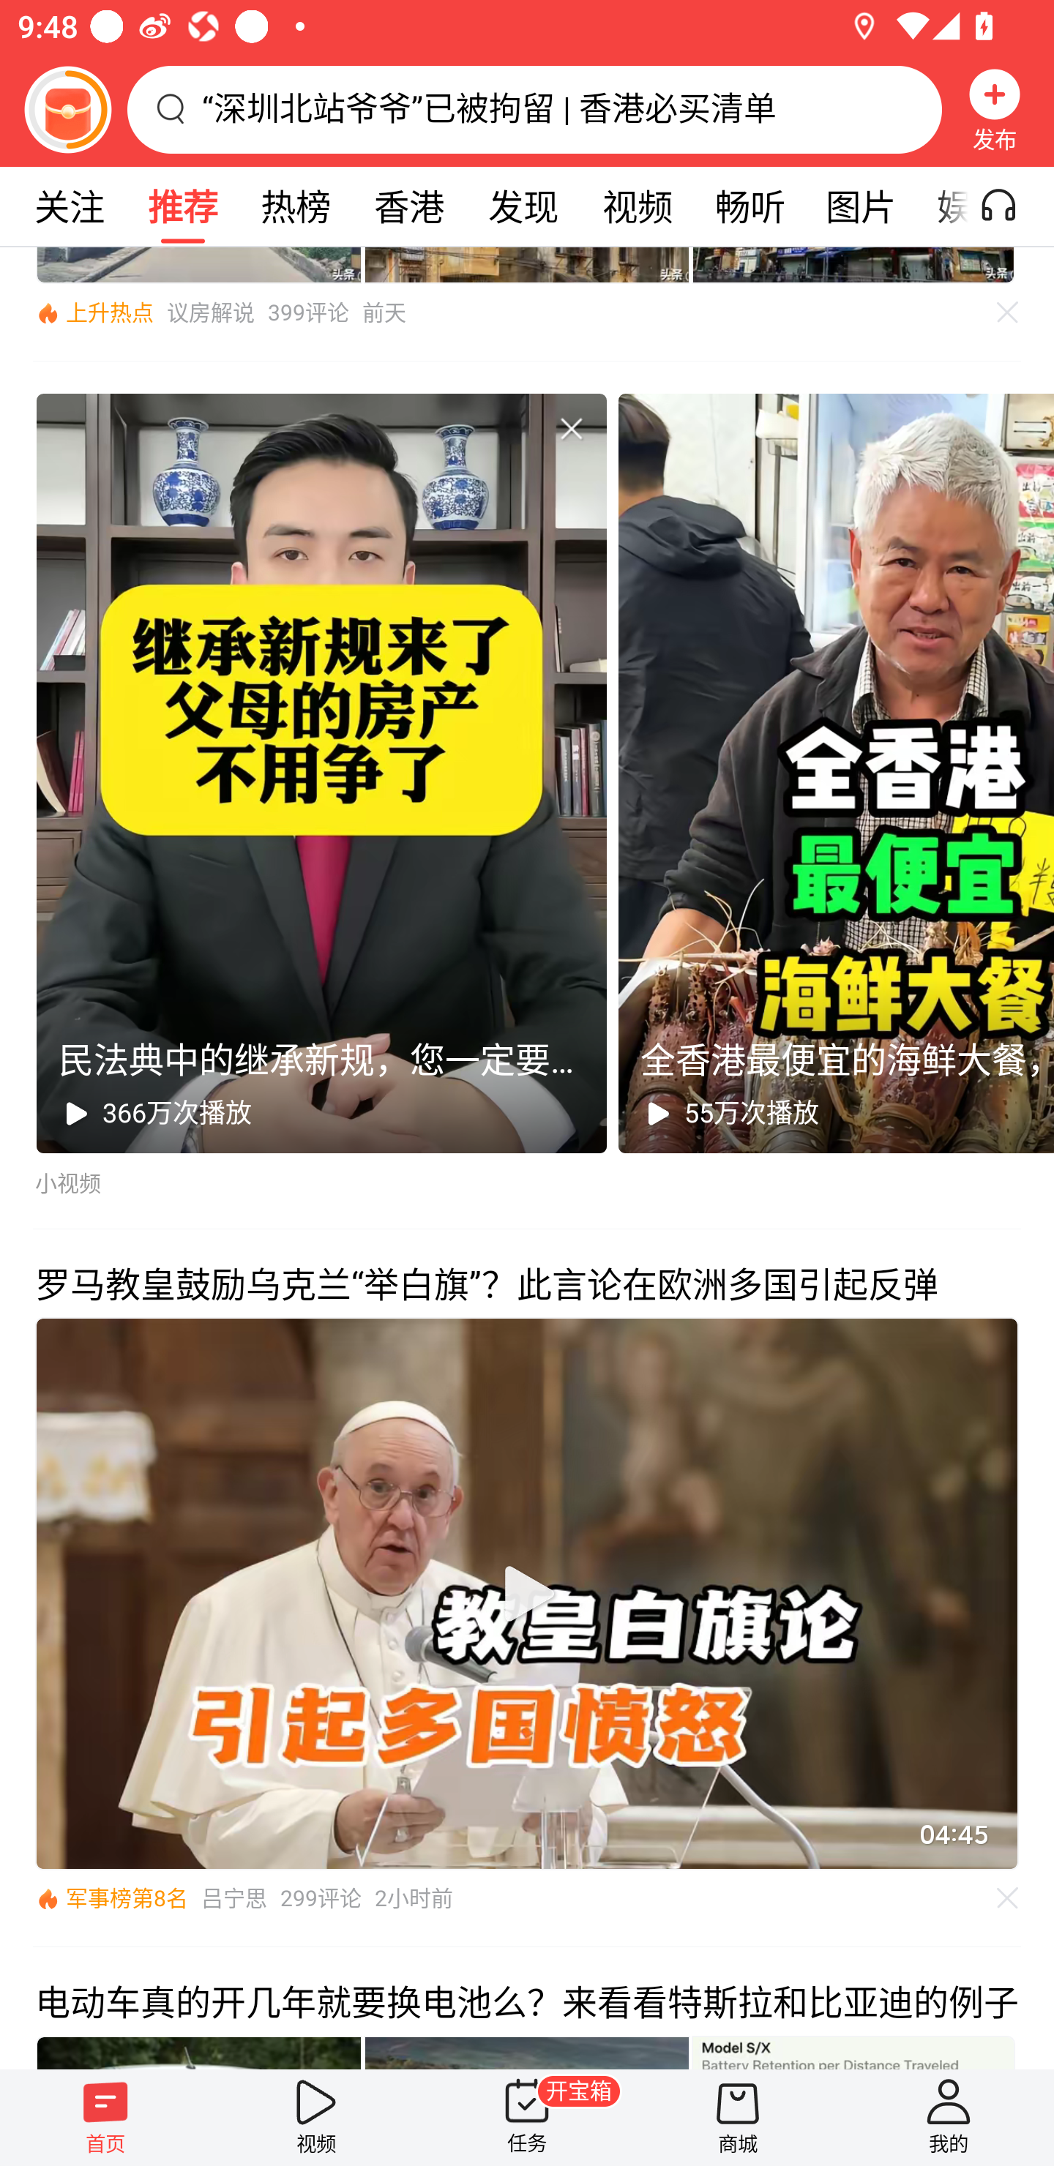 The width and height of the screenshot is (1054, 2166). I want to click on 首页, so click(105, 2117).